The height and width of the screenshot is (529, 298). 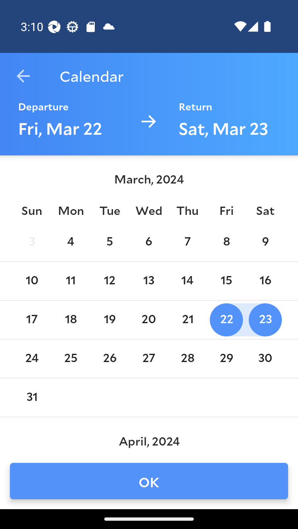 What do you see at coordinates (70, 242) in the screenshot?
I see `4` at bounding box center [70, 242].